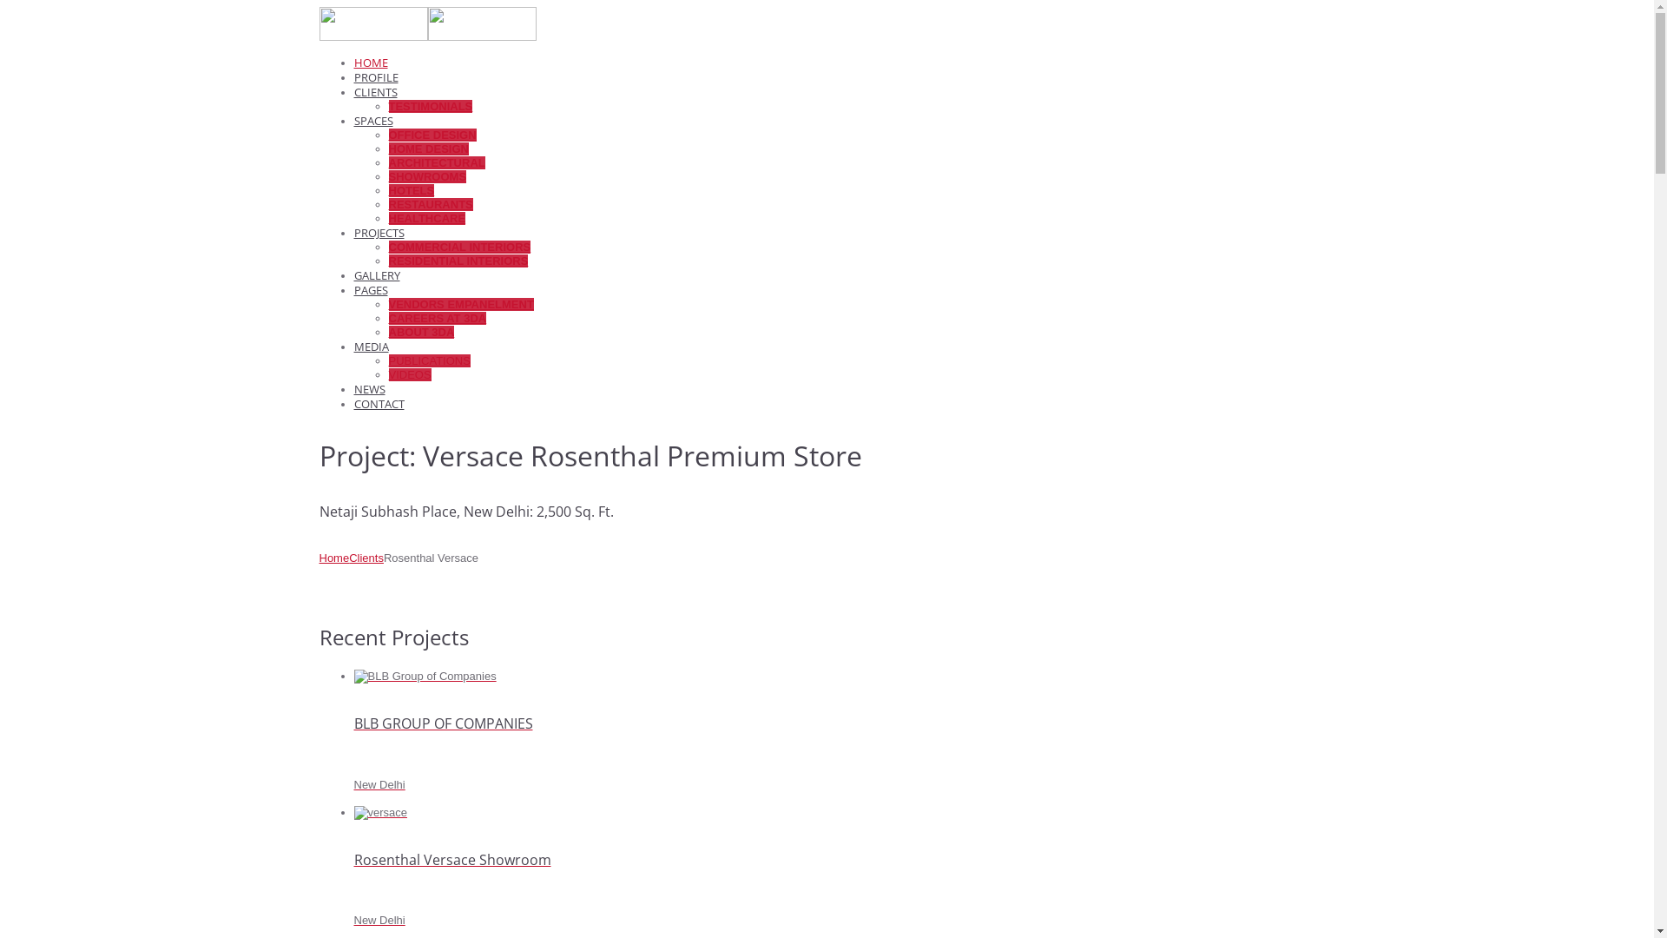 This screenshot has width=1667, height=938. Describe the element at coordinates (438, 318) in the screenshot. I see `CAREERS AT 3DA` at that location.